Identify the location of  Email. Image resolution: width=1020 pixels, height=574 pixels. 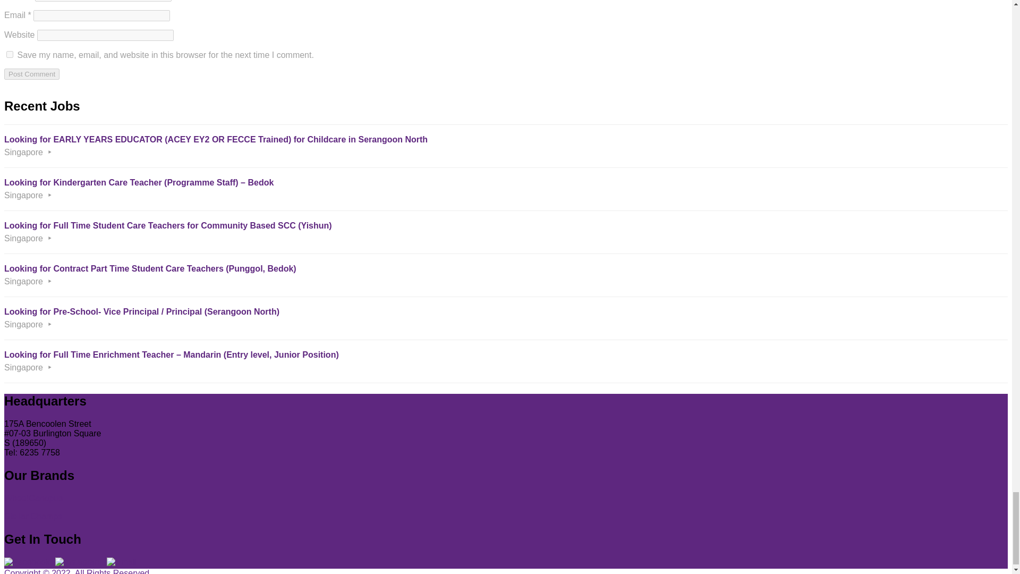
(122, 562).